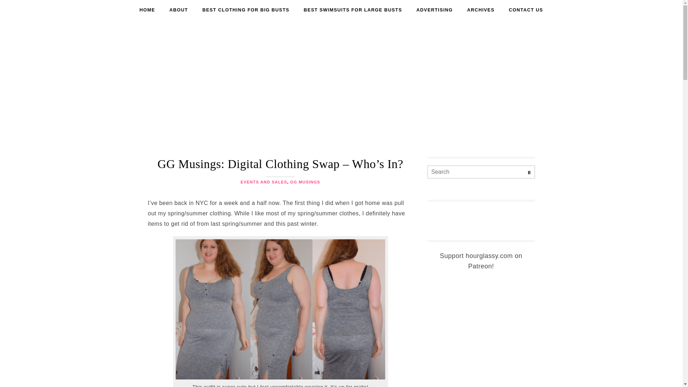 The height and width of the screenshot is (387, 688). Describe the element at coordinates (305, 182) in the screenshot. I see `GG MUSINGS` at that location.